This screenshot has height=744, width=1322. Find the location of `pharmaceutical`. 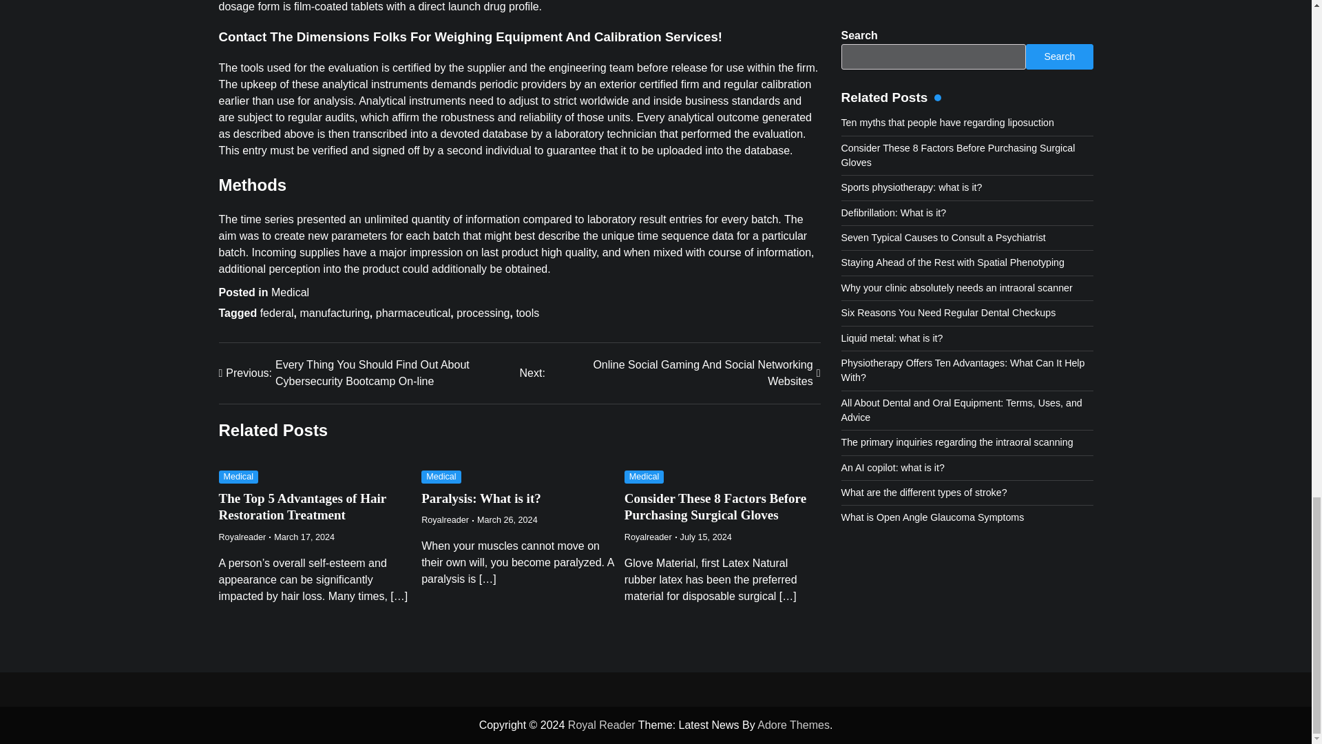

pharmaceutical is located at coordinates (413, 313).